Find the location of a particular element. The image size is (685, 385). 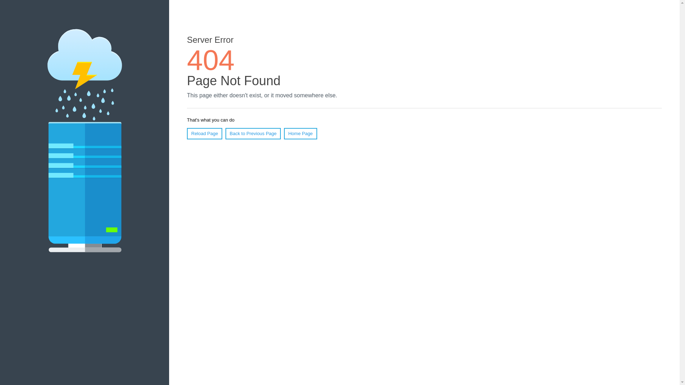

Back to Previous Page is located at coordinates (253, 134).